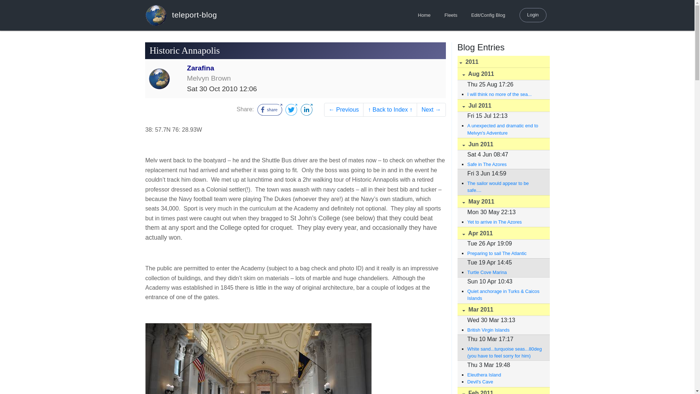 Image resolution: width=700 pixels, height=394 pixels. Describe the element at coordinates (505, 253) in the screenshot. I see `Preparing to sail The Atlantic` at that location.